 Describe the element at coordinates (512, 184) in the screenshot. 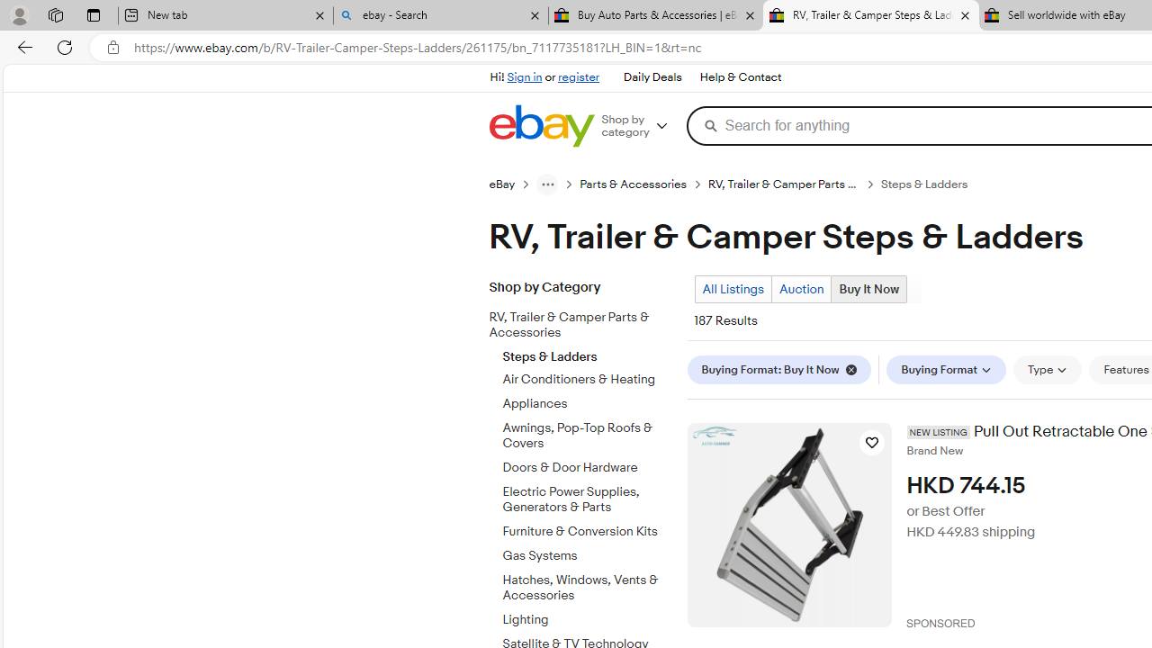

I see `eBay` at that location.